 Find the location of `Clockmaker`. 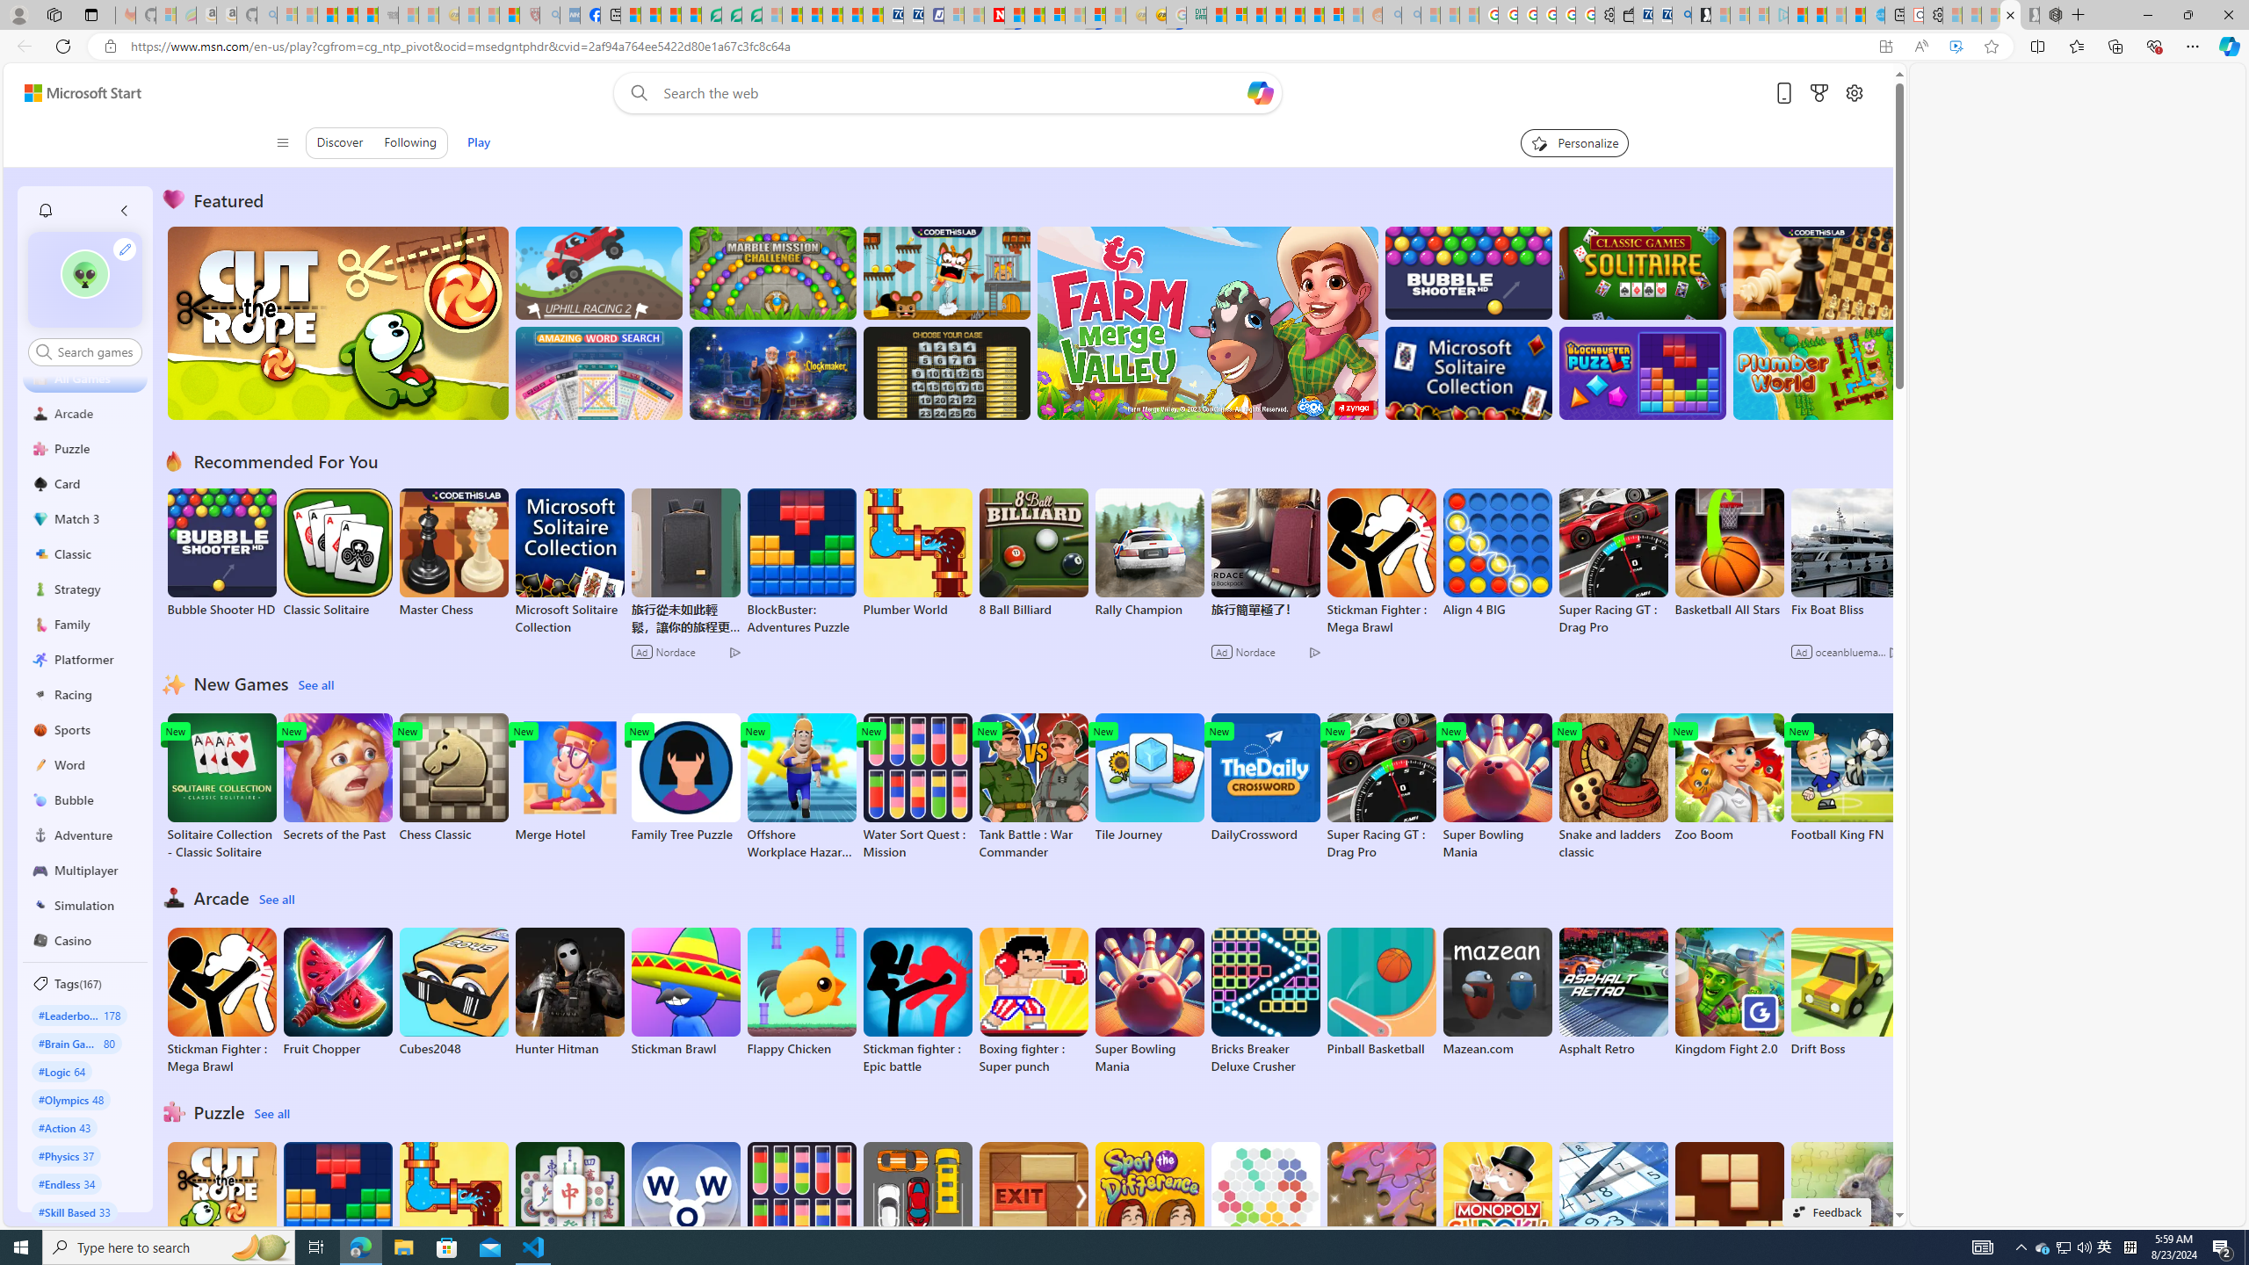

Clockmaker is located at coordinates (772, 372).